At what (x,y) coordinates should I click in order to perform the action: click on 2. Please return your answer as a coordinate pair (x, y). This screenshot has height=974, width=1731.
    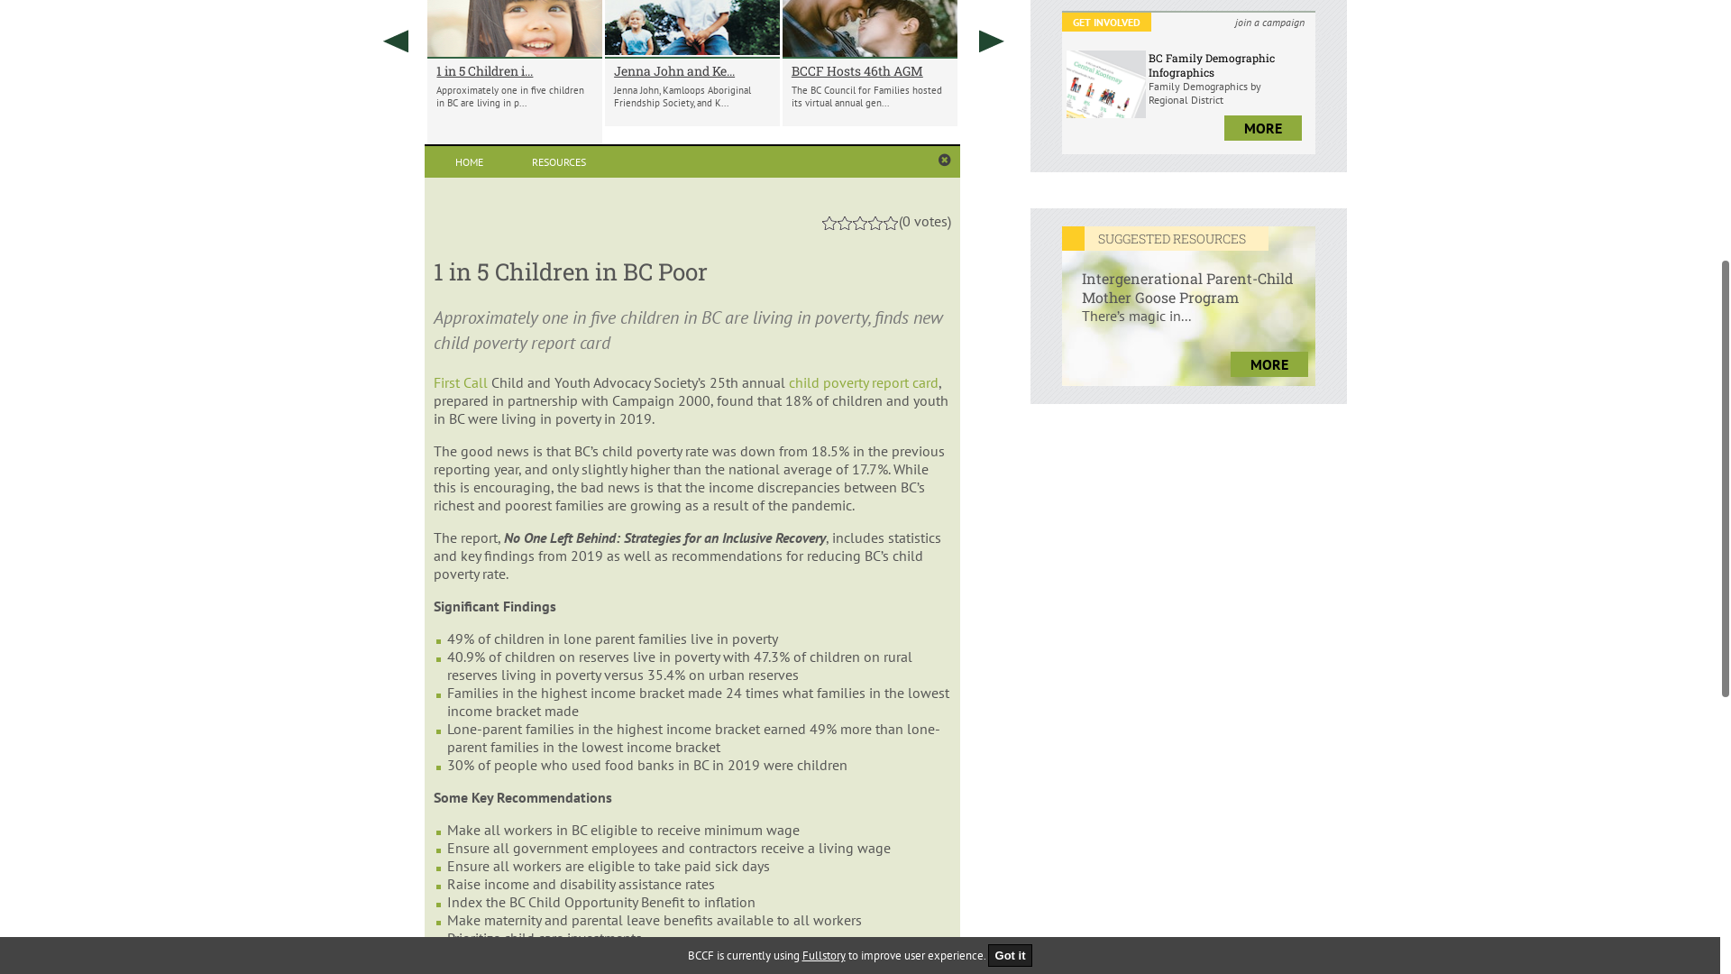
    Looking at the image, I should click on (845, 797).